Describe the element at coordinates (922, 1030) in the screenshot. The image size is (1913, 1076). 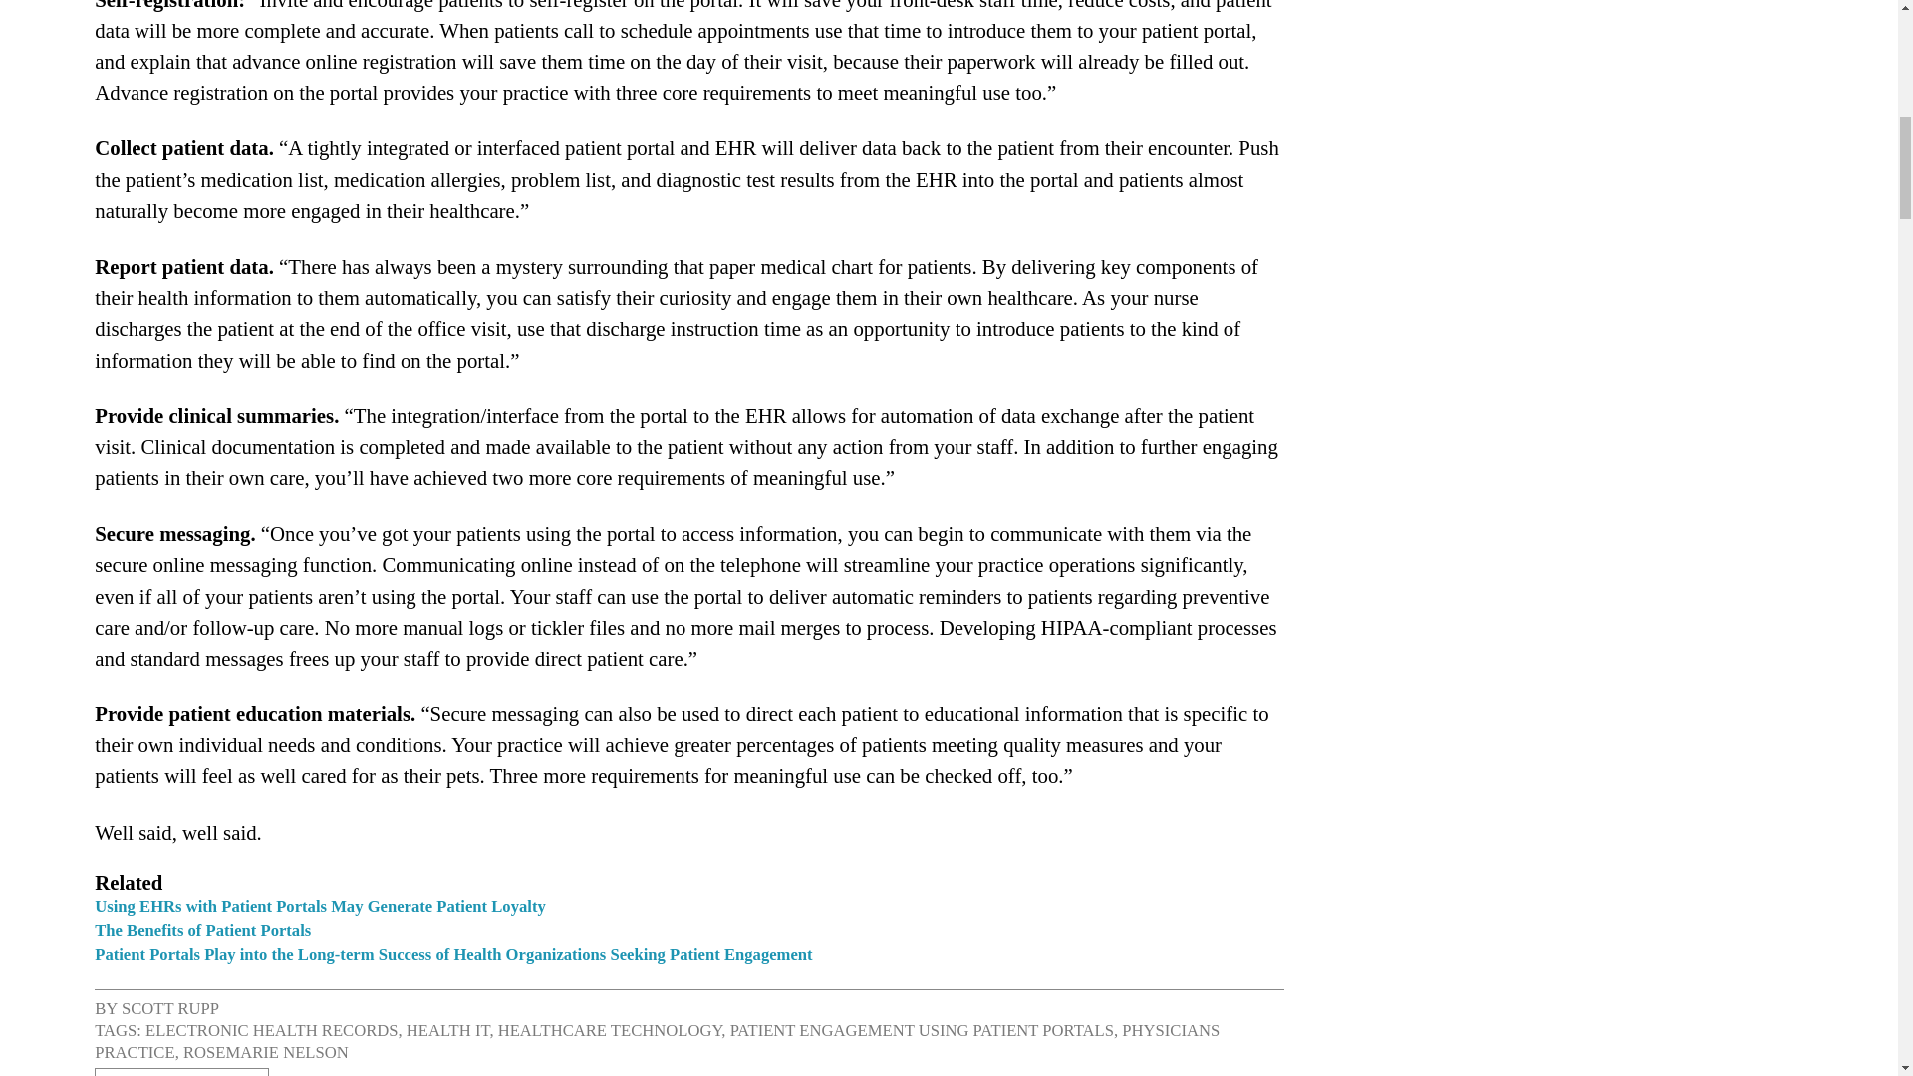
I see `PATIENT ENGAGEMENT USING PATIENT PORTALS` at that location.